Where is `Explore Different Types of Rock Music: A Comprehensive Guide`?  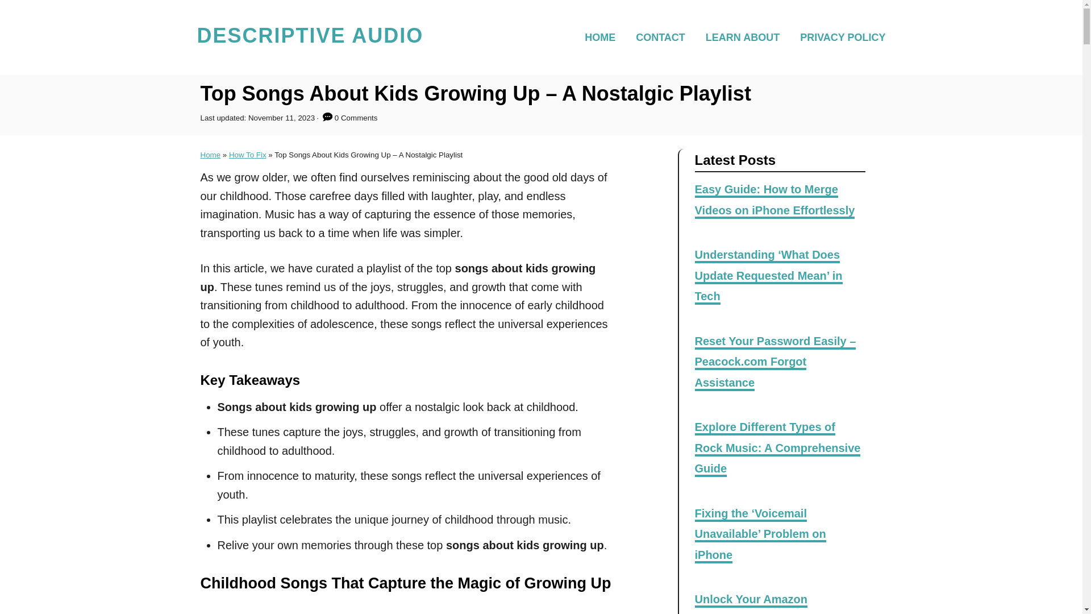 Explore Different Types of Rock Music: A Comprehensive Guide is located at coordinates (777, 449).